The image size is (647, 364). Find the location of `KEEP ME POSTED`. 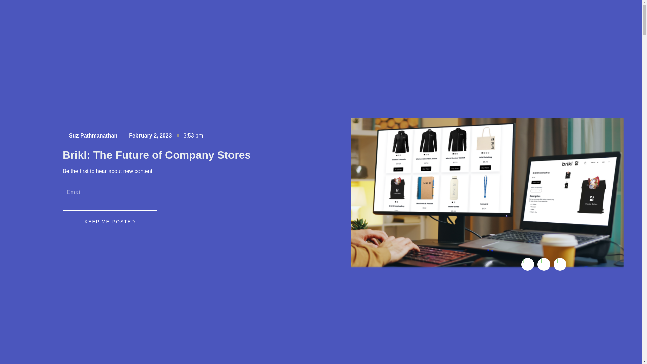

KEEP ME POSTED is located at coordinates (110, 222).